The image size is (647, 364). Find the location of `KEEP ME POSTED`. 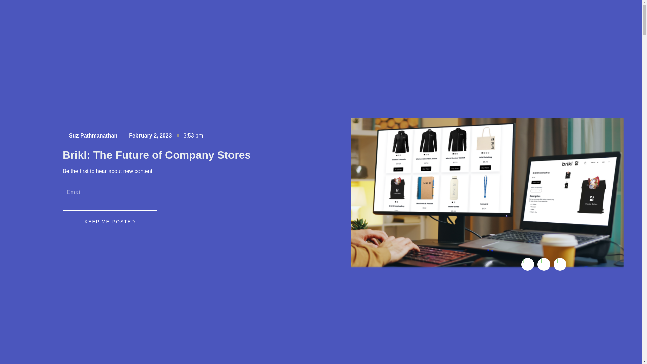

KEEP ME POSTED is located at coordinates (110, 222).